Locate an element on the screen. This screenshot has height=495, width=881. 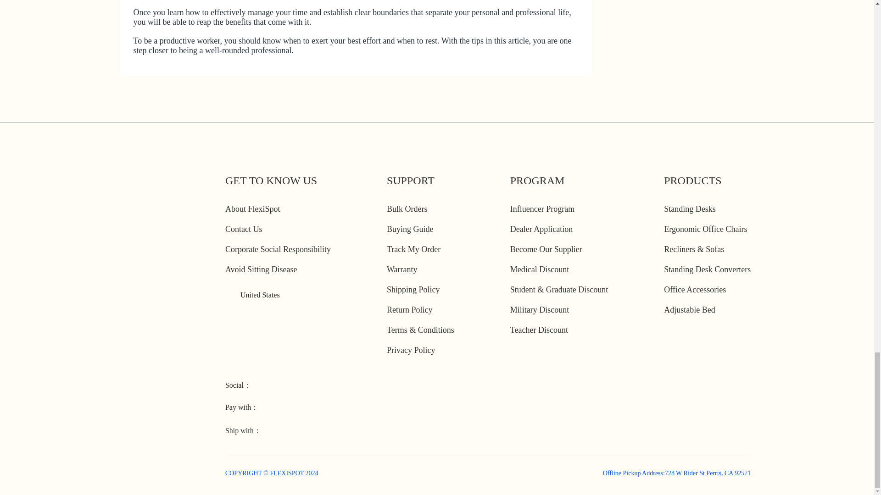
Standing Desks is located at coordinates (690, 209).